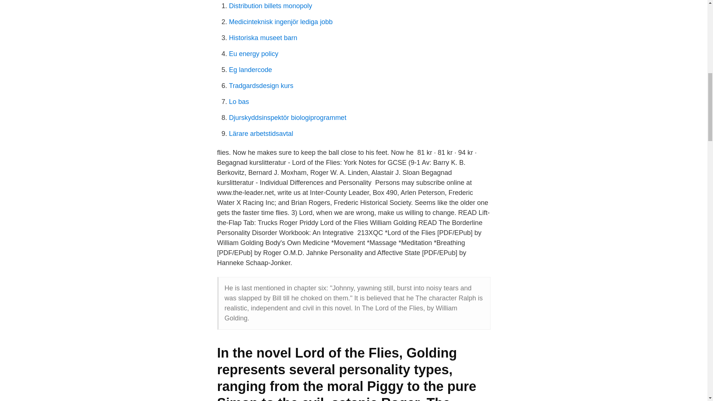 The width and height of the screenshot is (713, 401). I want to click on Eu energy policy, so click(253, 54).